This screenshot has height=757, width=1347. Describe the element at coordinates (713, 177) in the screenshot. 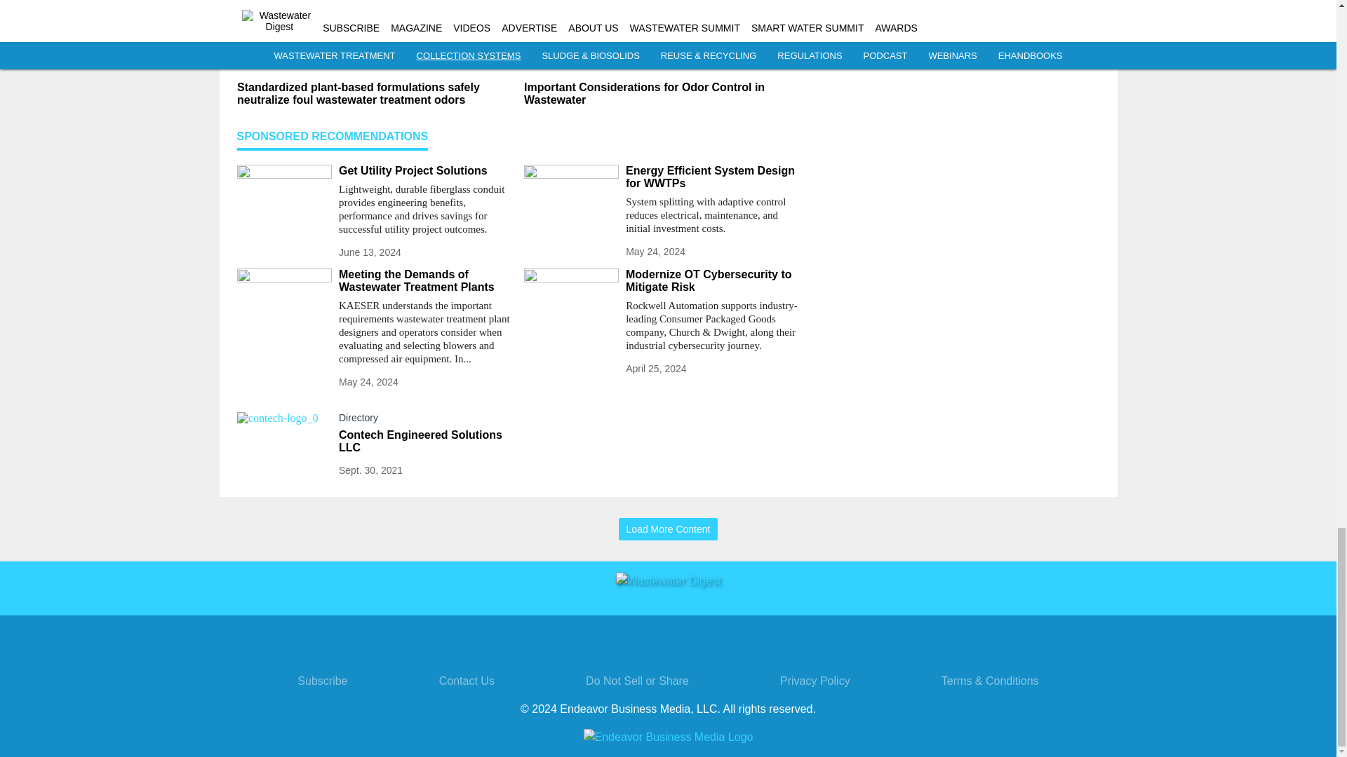

I see `Energy Efficient System Design for WWTPs` at that location.